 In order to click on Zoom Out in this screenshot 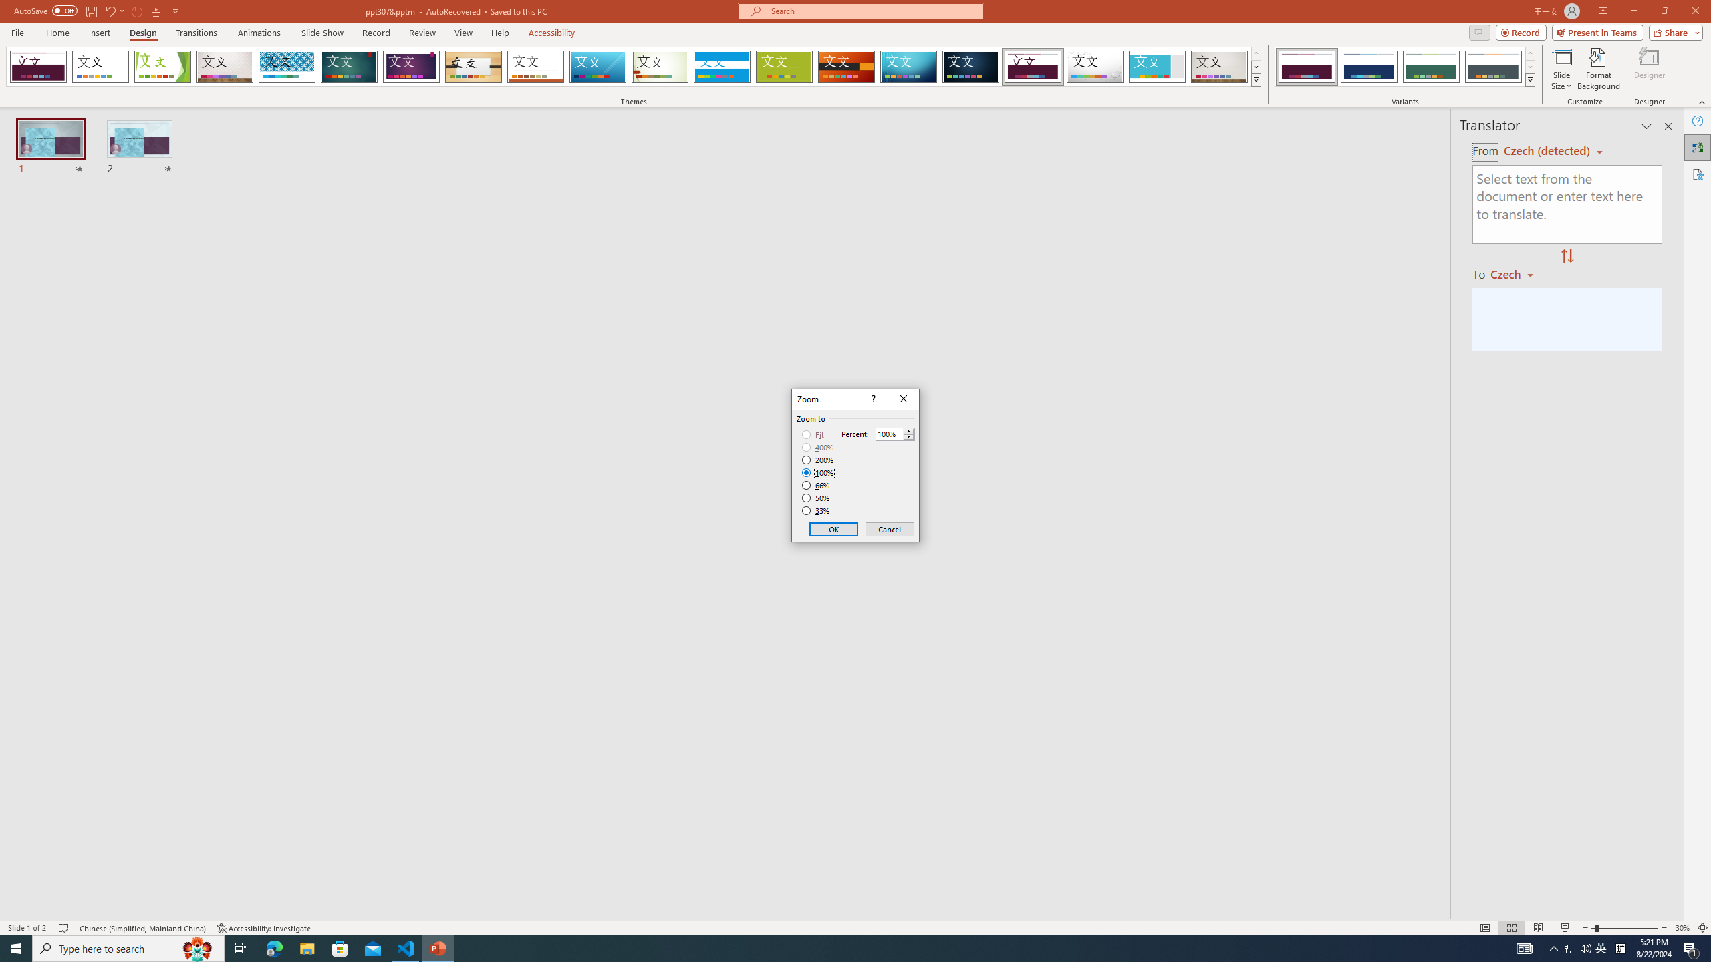, I will do `click(1592, 928)`.